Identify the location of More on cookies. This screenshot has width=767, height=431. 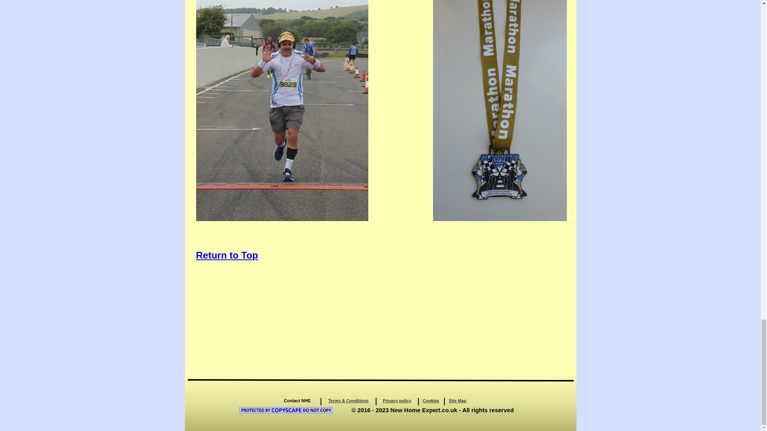
(431, 400).